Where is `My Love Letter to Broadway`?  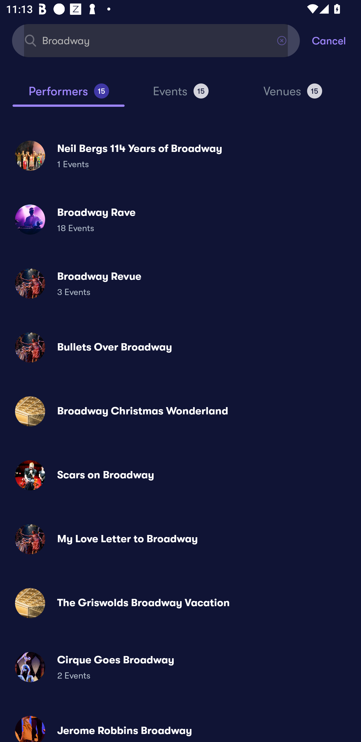 My Love Letter to Broadway is located at coordinates (180, 539).